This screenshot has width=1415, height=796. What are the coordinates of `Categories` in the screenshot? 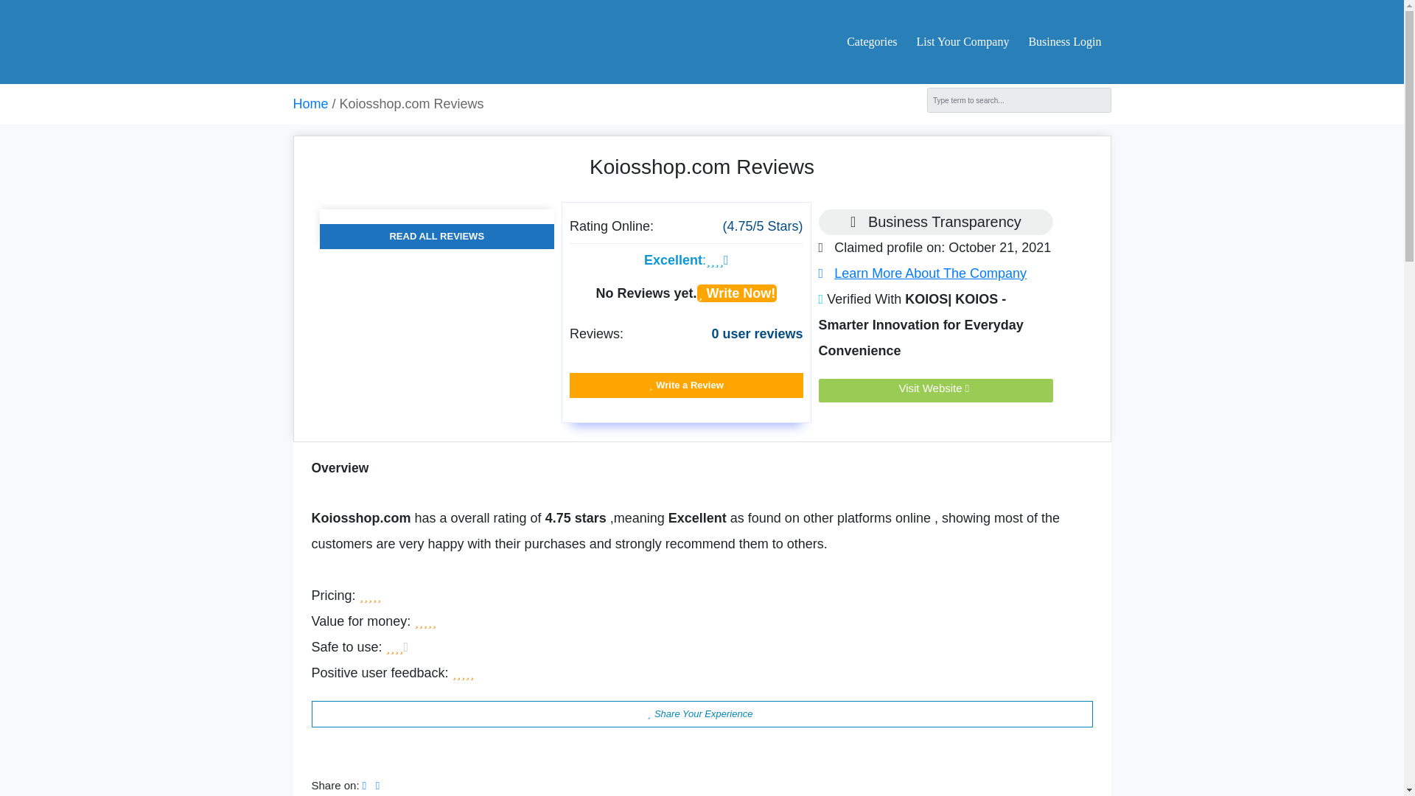 It's located at (871, 41).